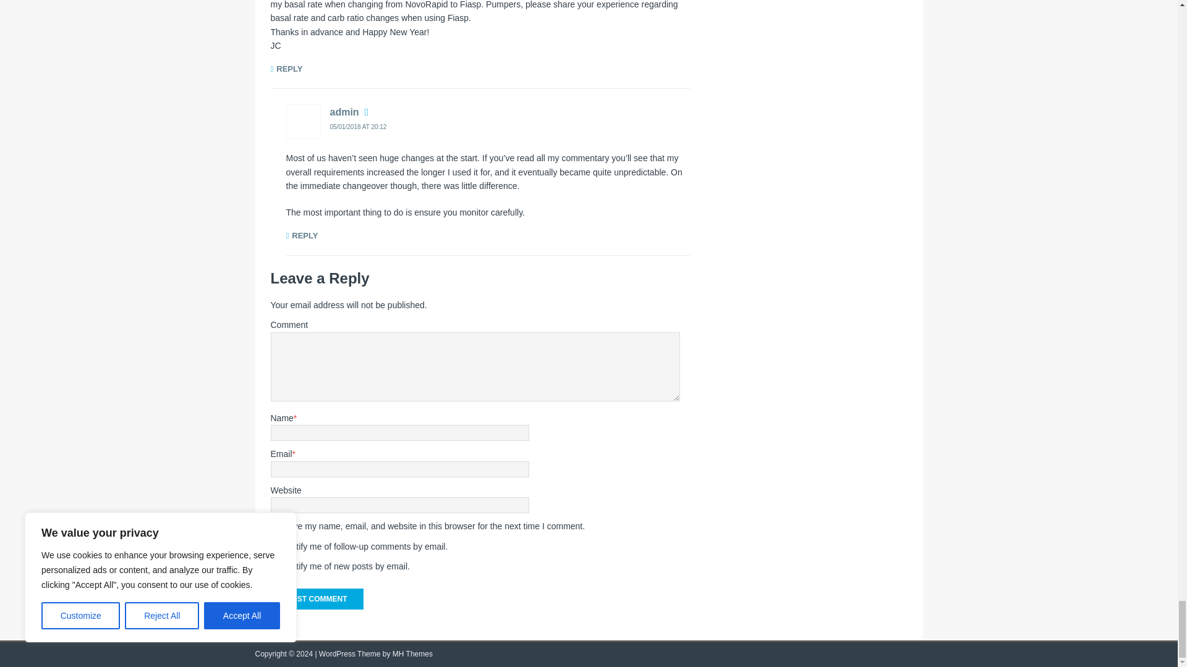 This screenshot has width=1187, height=667. I want to click on subscribe, so click(277, 567).